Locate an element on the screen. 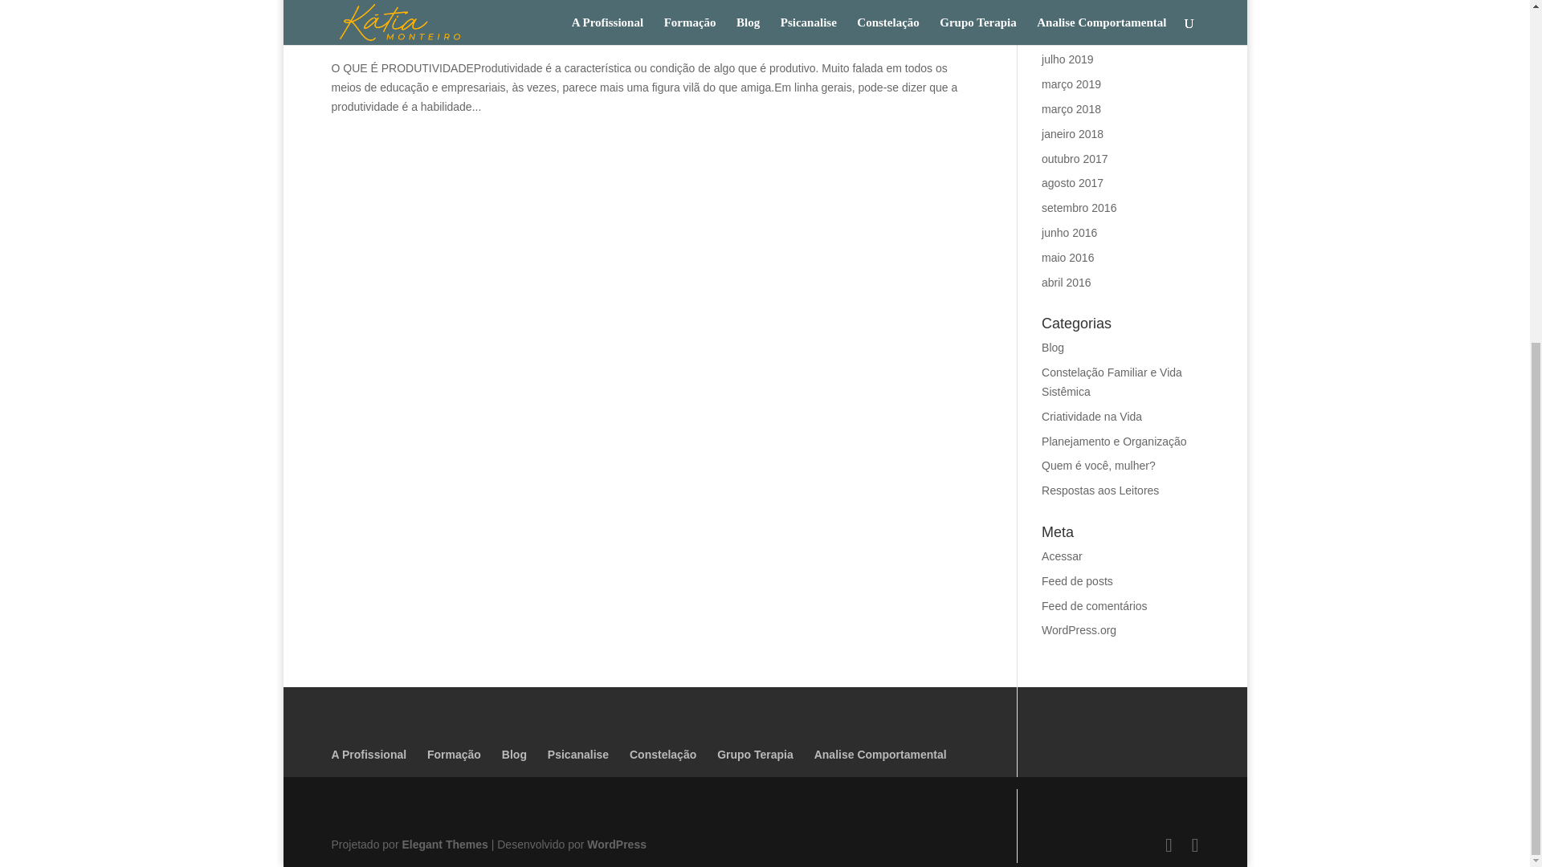  janeiro 2018 is located at coordinates (1073, 133).